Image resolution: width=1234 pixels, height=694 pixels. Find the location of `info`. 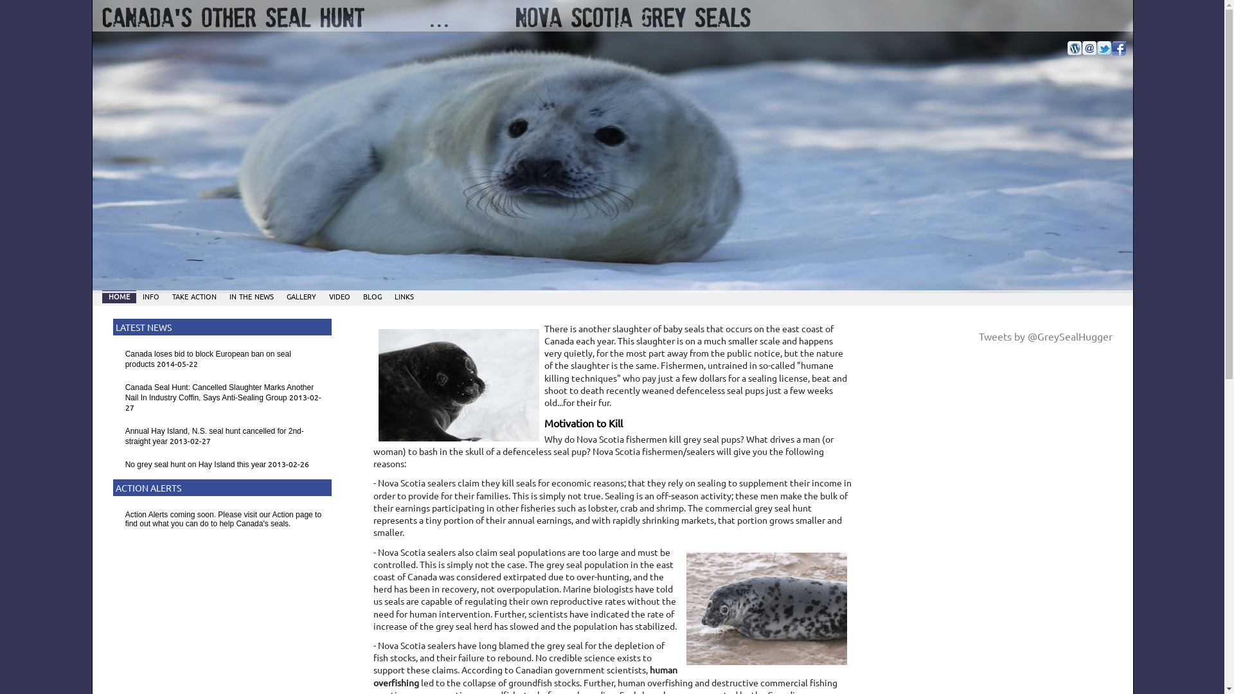

info is located at coordinates (151, 295).